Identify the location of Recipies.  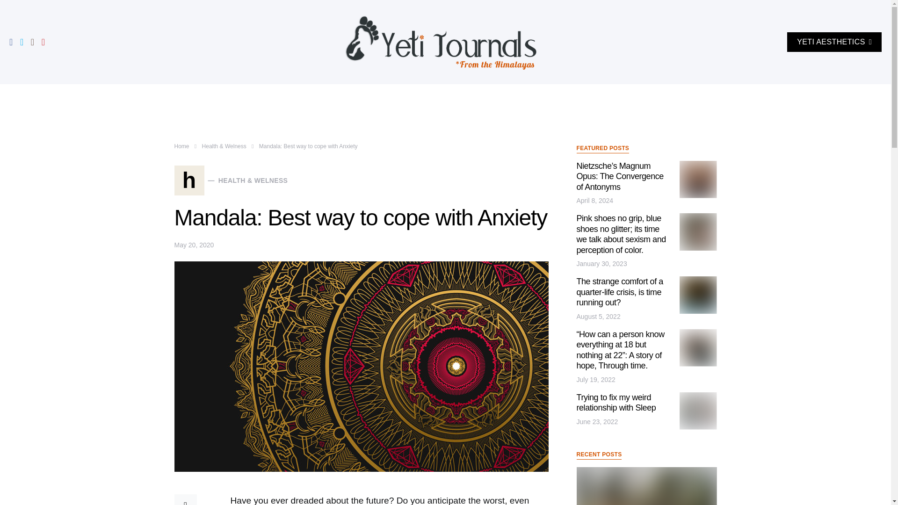
(588, 98).